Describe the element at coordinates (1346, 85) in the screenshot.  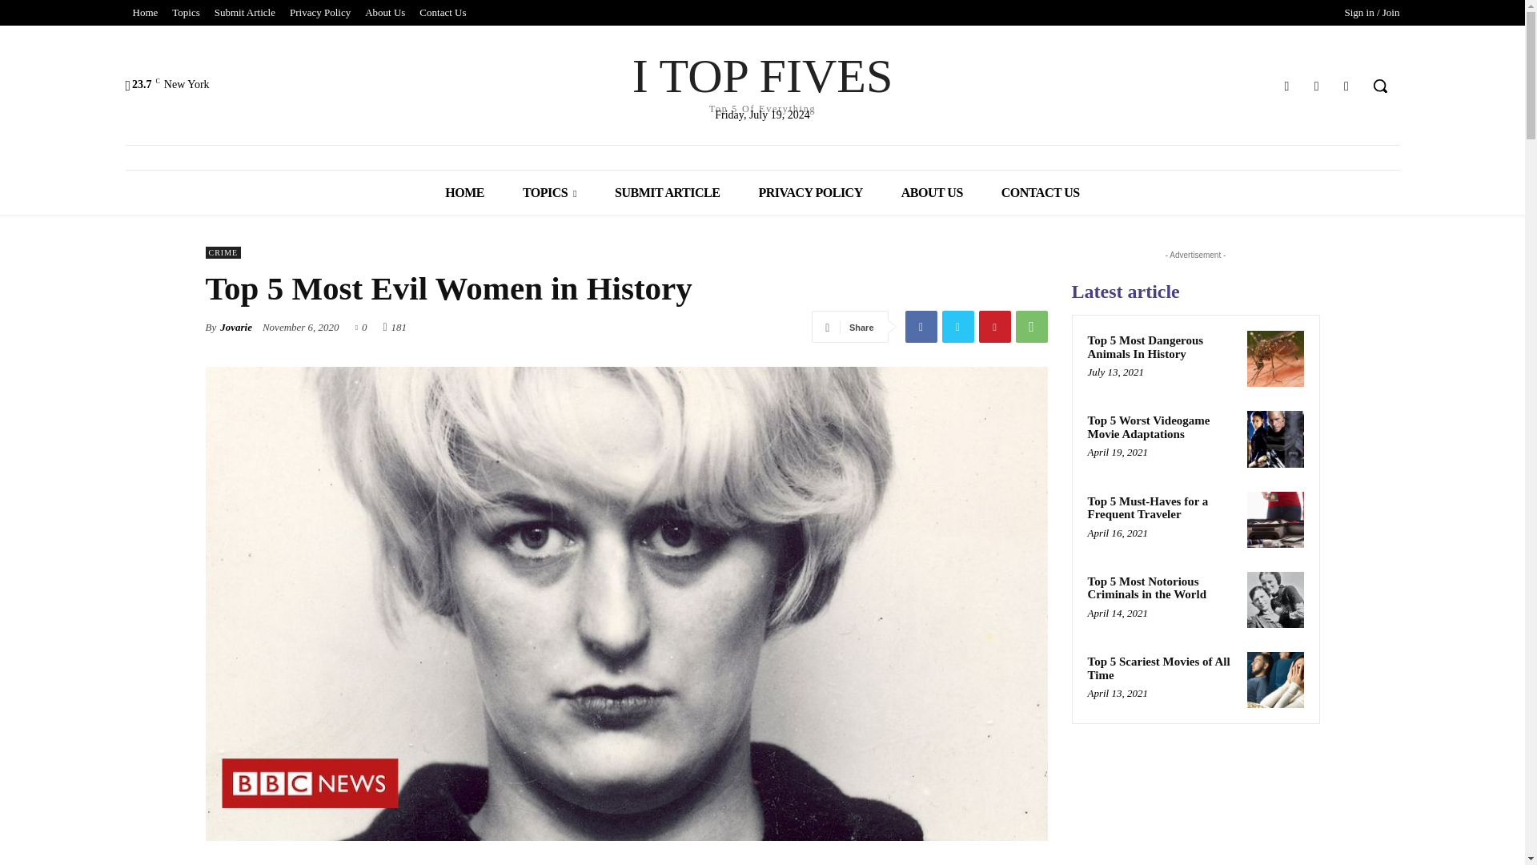
I see `Youtube` at that location.